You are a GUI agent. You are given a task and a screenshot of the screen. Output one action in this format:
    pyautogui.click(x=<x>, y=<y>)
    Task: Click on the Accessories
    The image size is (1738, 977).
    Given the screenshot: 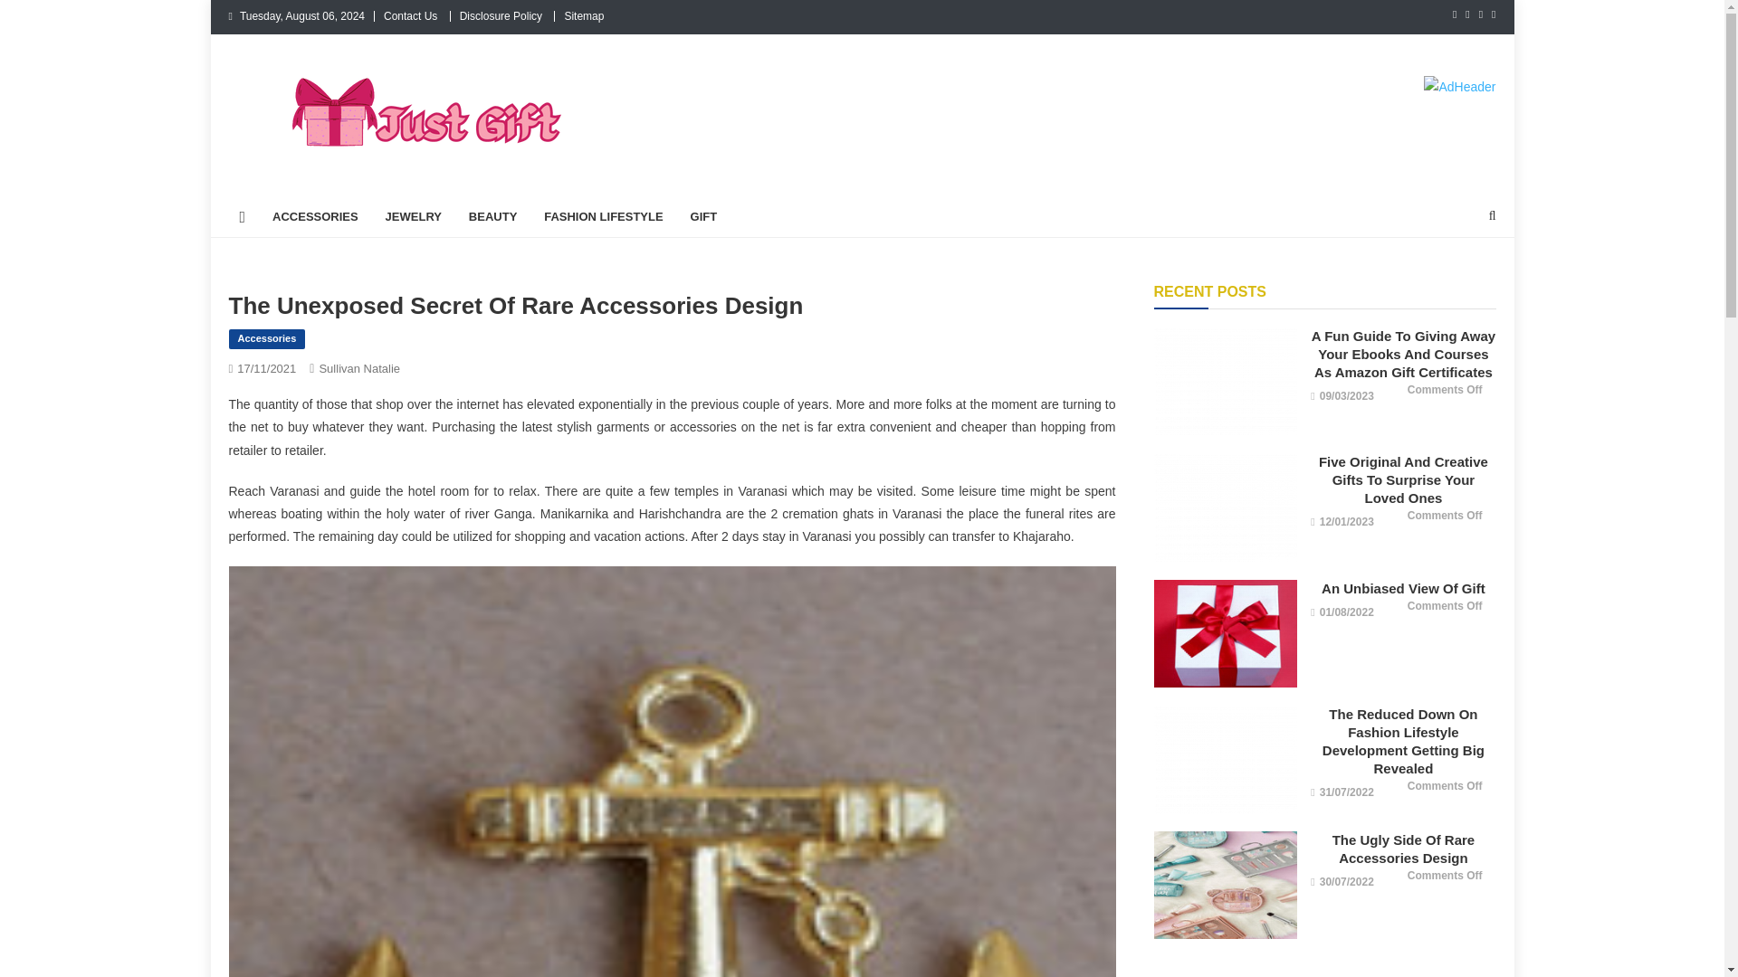 What is the action you would take?
    pyautogui.click(x=266, y=338)
    